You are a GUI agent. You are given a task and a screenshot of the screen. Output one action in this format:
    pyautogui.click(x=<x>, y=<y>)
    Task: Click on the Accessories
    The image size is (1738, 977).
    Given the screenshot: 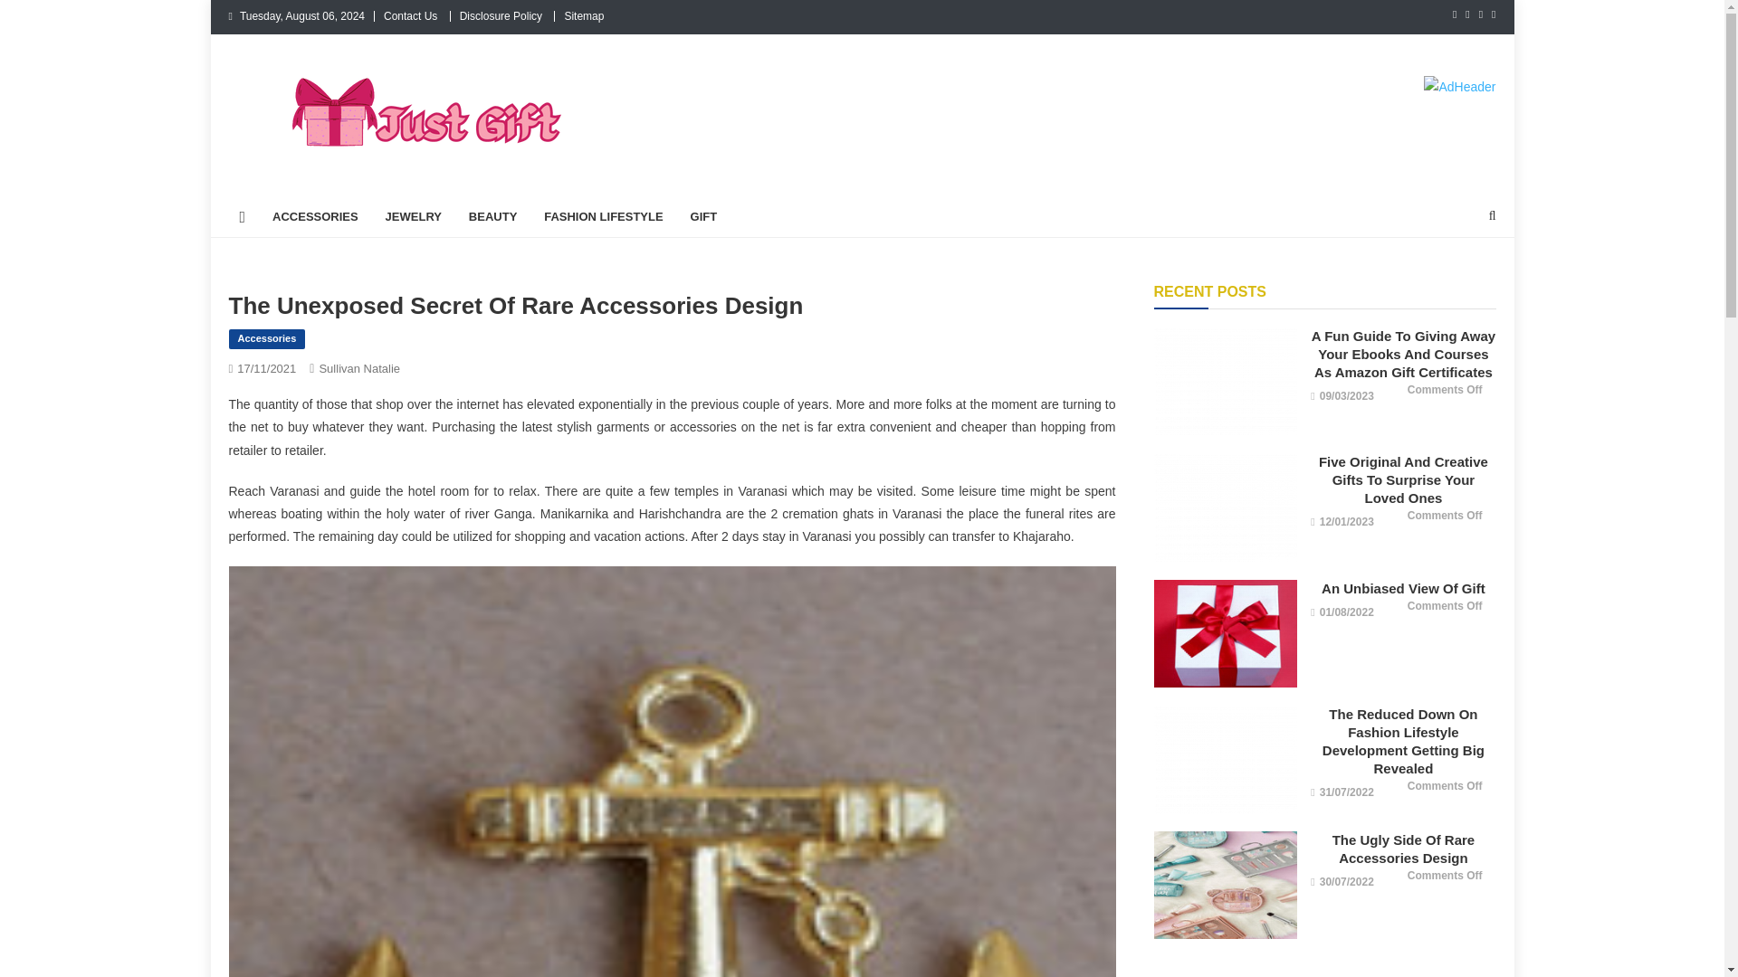 What is the action you would take?
    pyautogui.click(x=266, y=338)
    